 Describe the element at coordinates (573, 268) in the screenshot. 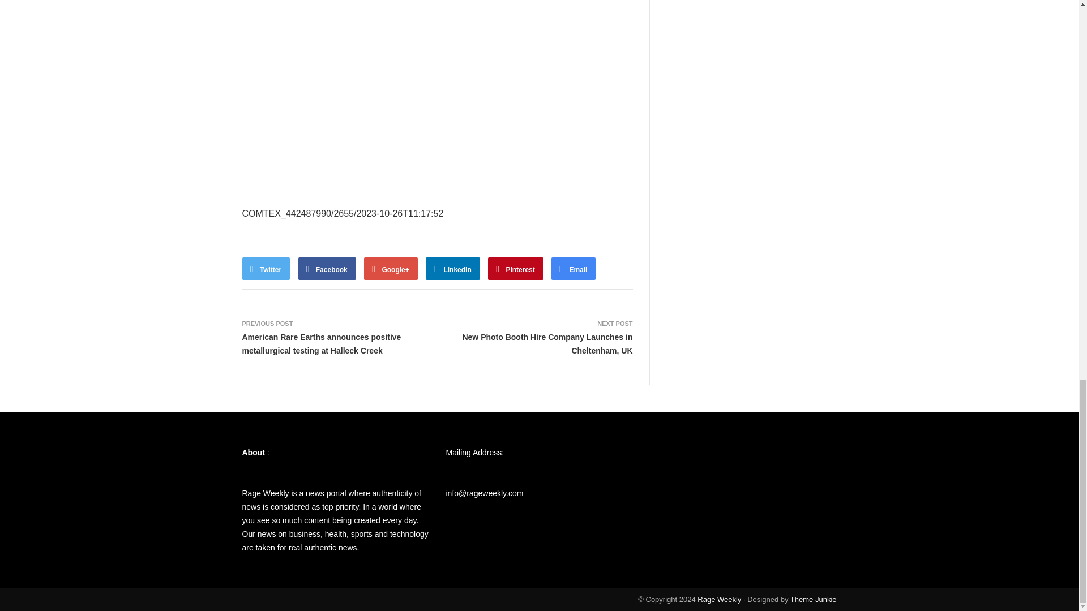

I see `Email` at that location.